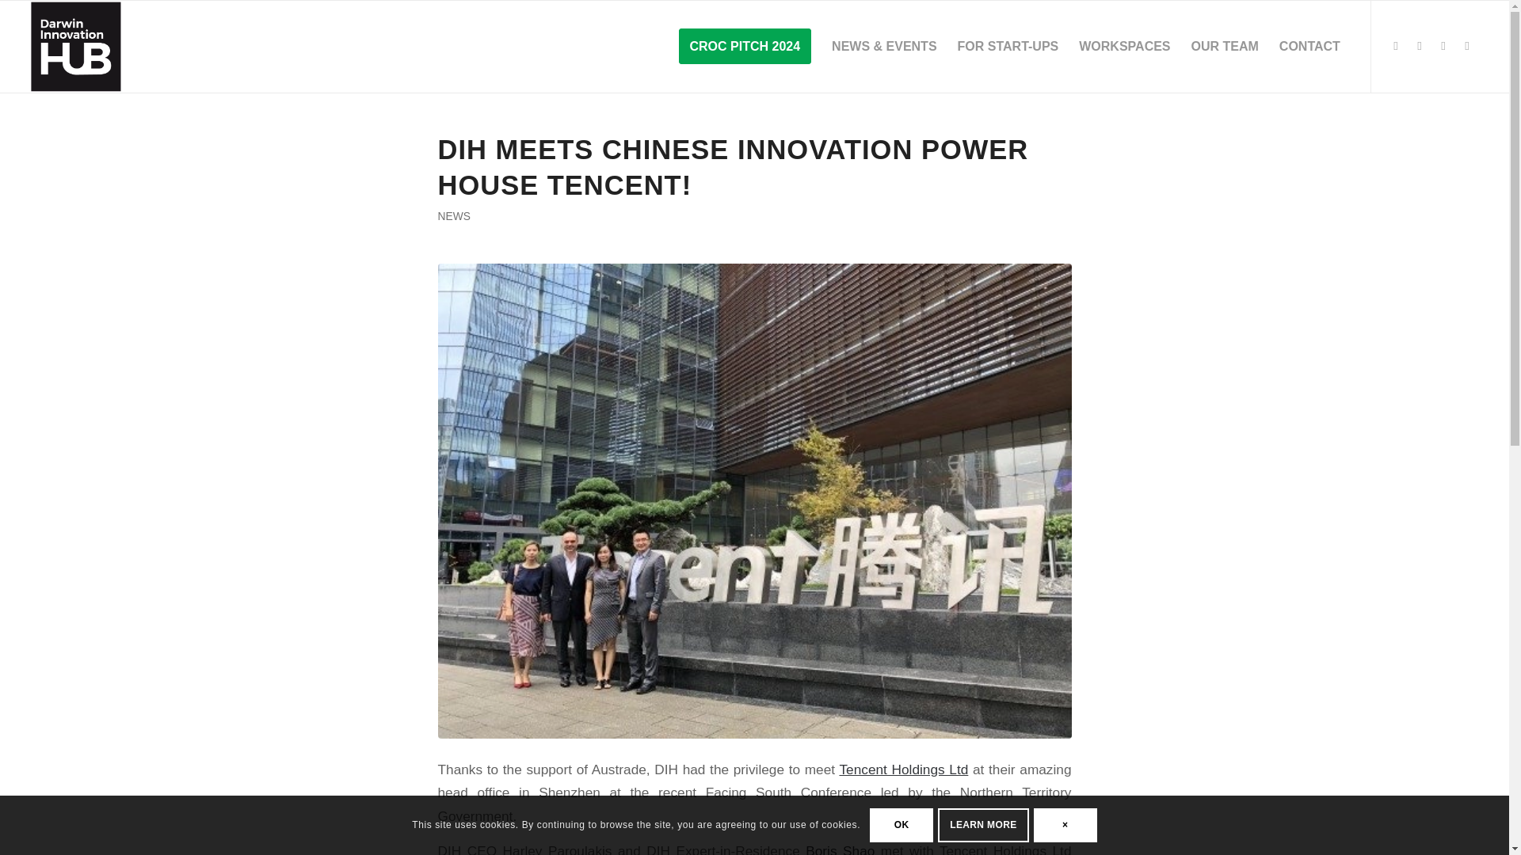 The image size is (1521, 855). What do you see at coordinates (453, 215) in the screenshot?
I see `NEWS` at bounding box center [453, 215].